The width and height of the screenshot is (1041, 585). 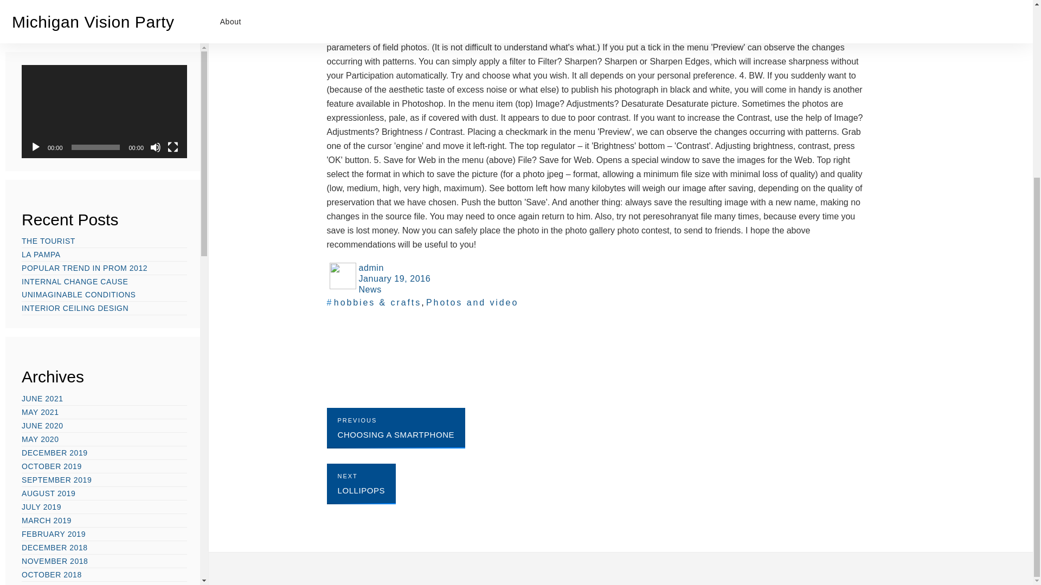 I want to click on OCTOBER 2019, so click(x=52, y=217).